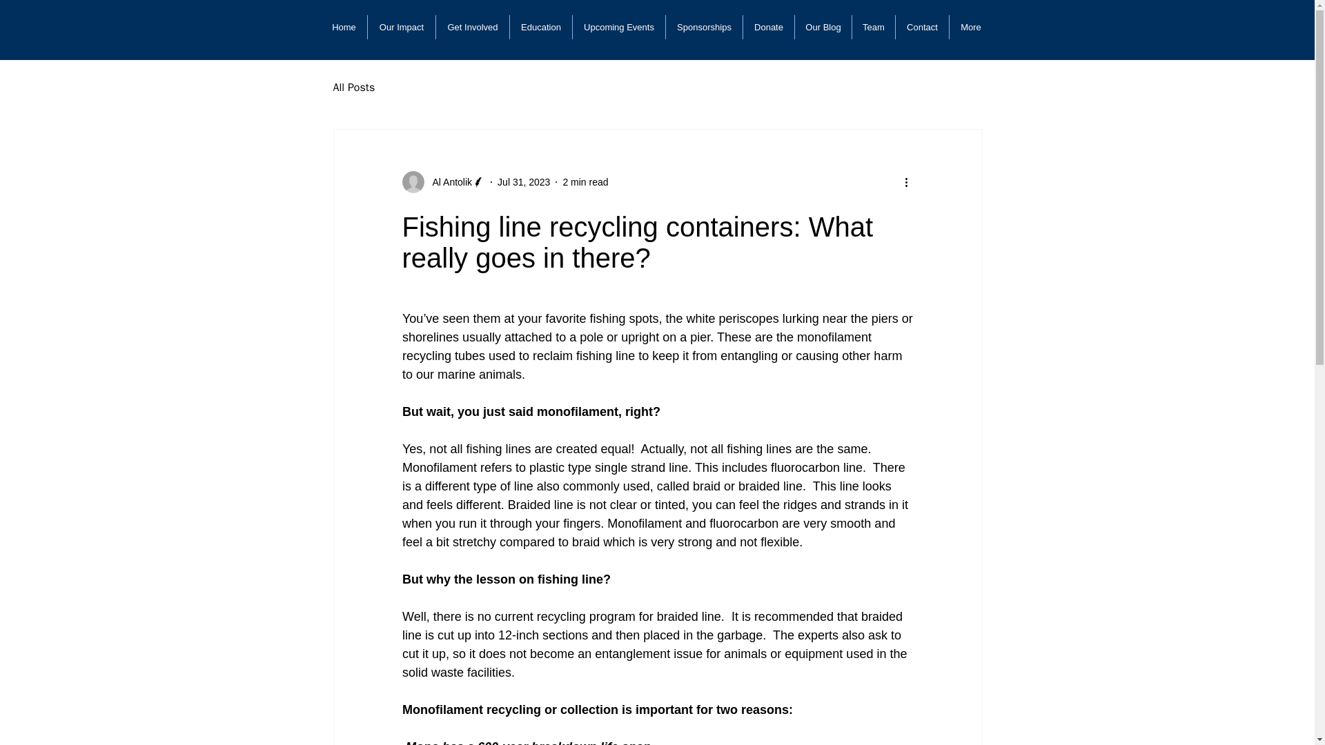 The width and height of the screenshot is (1325, 745). What do you see at coordinates (344, 27) in the screenshot?
I see `Home` at bounding box center [344, 27].